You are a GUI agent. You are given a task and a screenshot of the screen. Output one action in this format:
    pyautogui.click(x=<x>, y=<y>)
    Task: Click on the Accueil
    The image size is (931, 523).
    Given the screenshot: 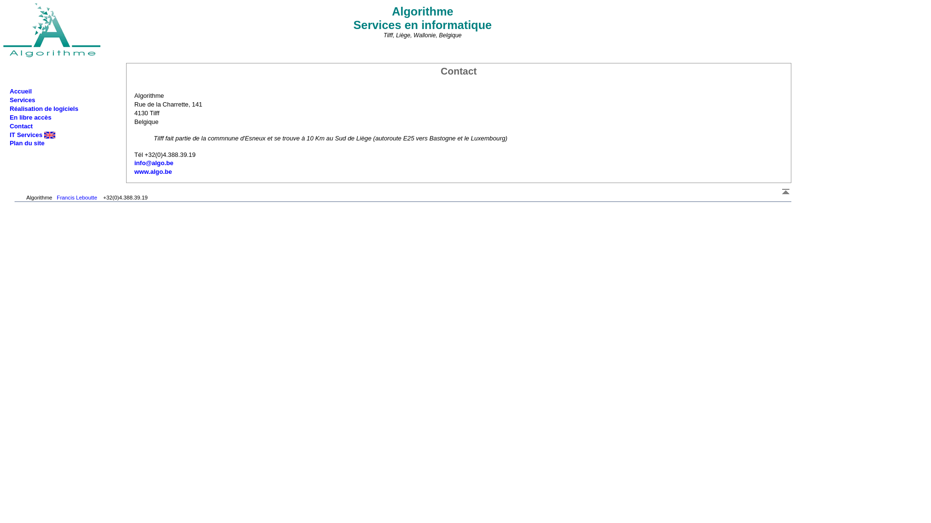 What is the action you would take?
    pyautogui.click(x=21, y=91)
    